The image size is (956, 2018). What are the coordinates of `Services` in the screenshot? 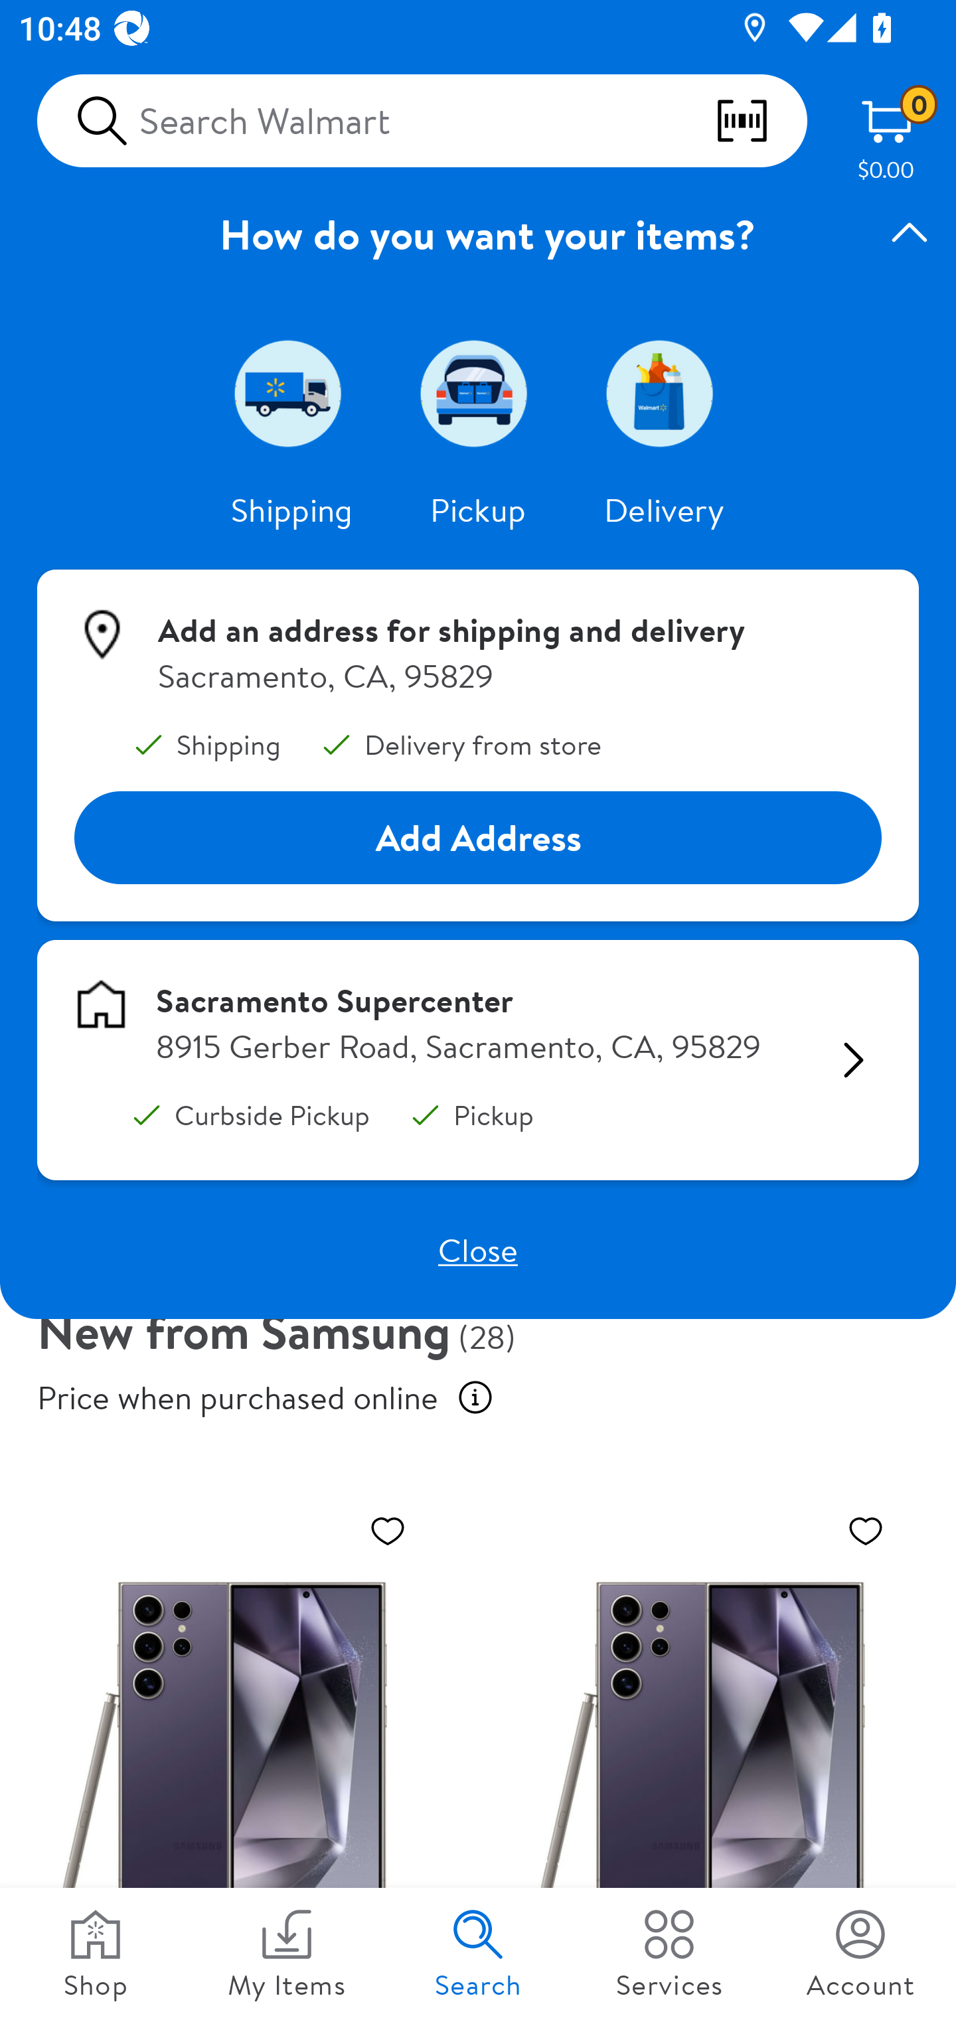 It's located at (669, 1953).